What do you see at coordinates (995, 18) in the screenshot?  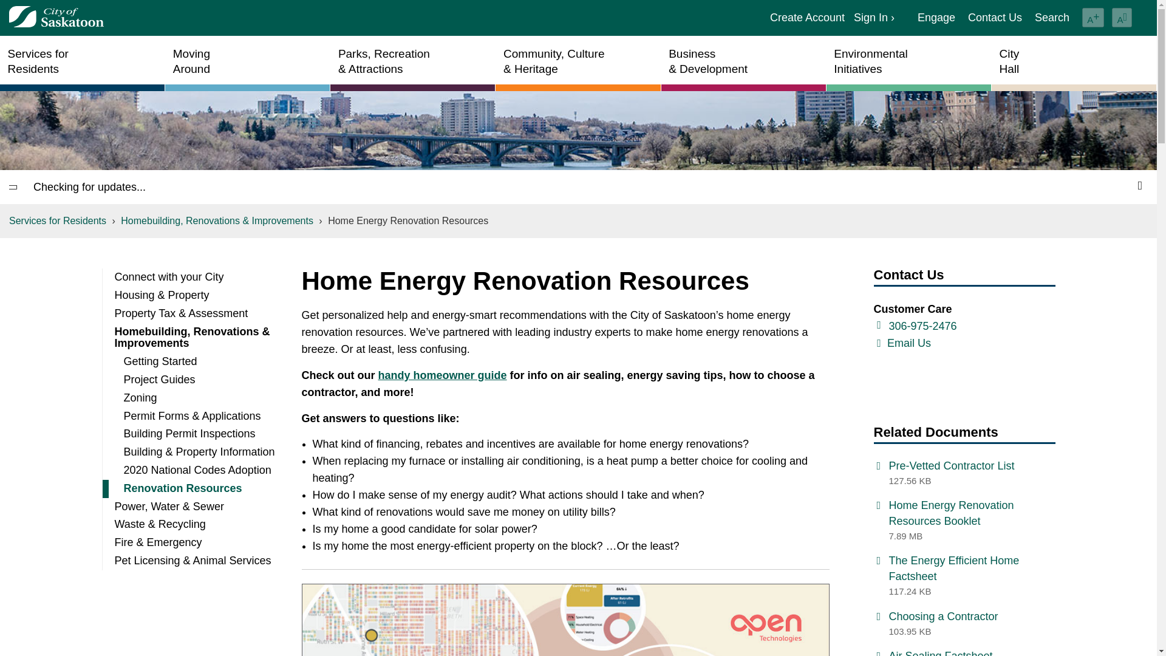 I see `Contact Us` at bounding box center [995, 18].